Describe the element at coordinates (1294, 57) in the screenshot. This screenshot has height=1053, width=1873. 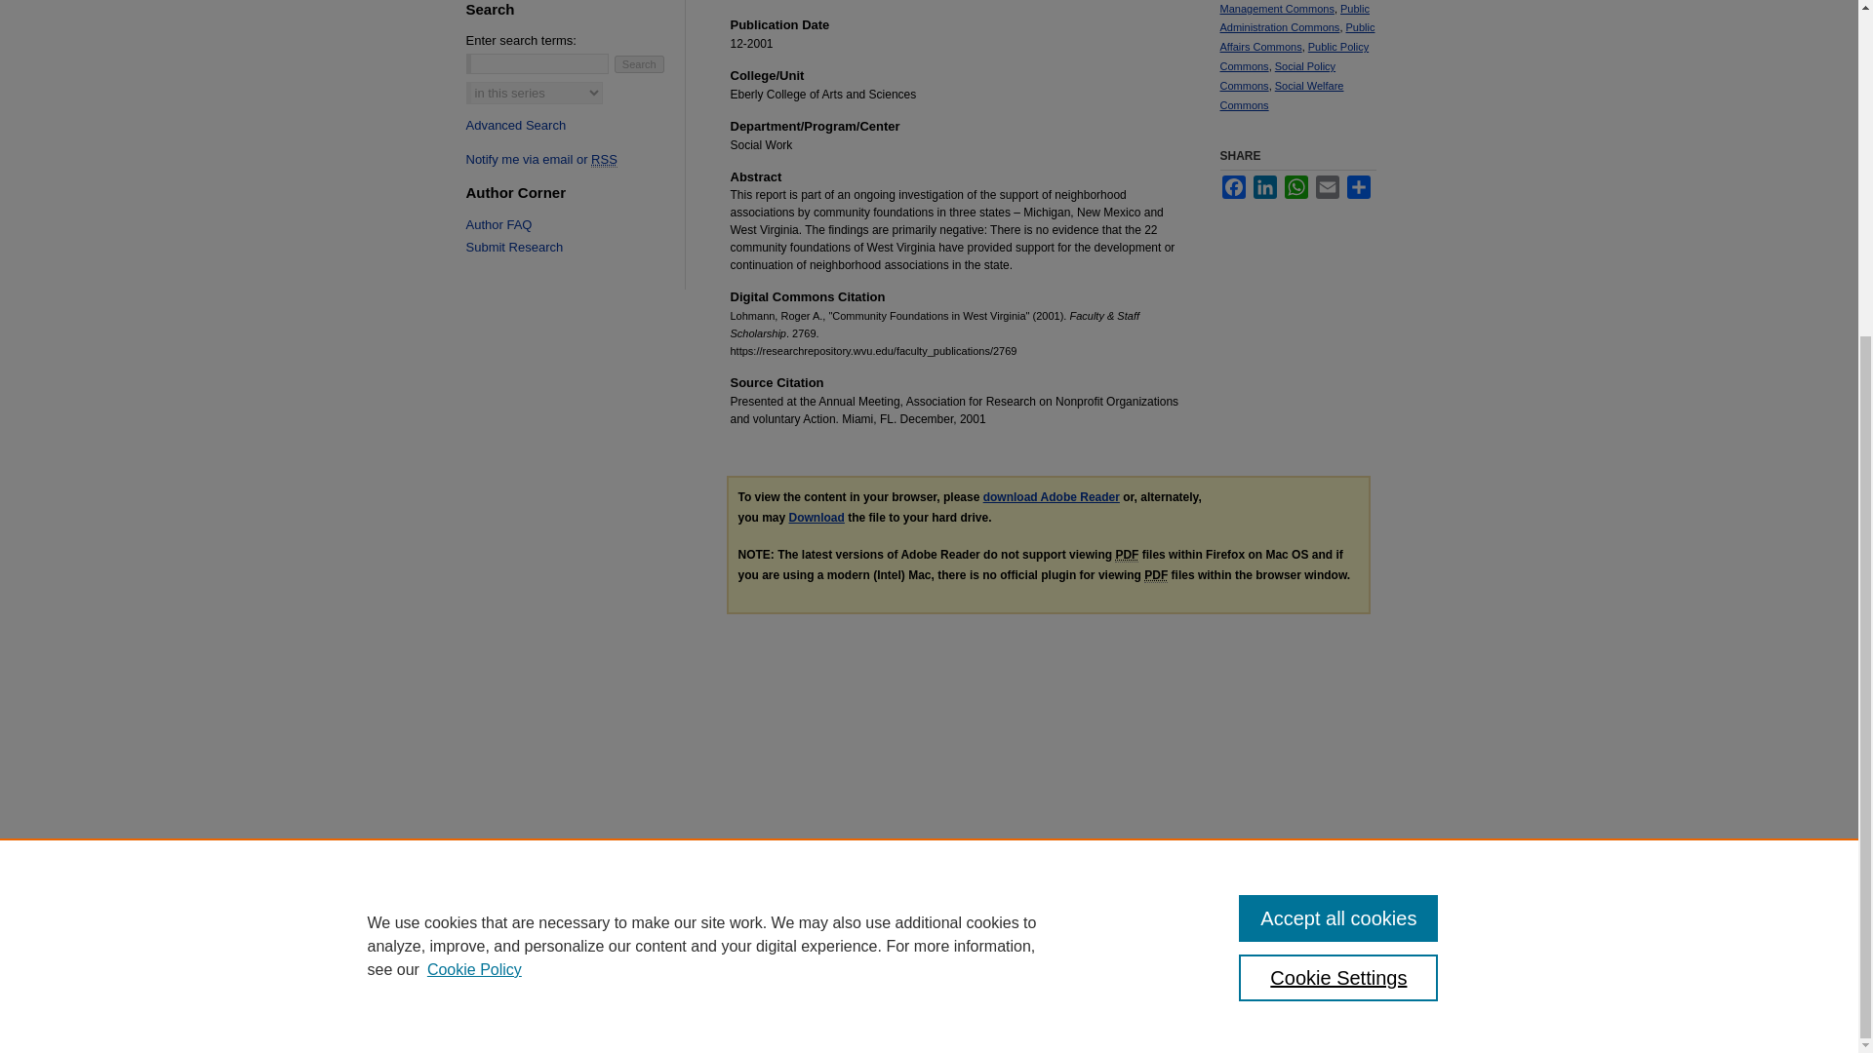
I see `Public Policy Commons` at that location.